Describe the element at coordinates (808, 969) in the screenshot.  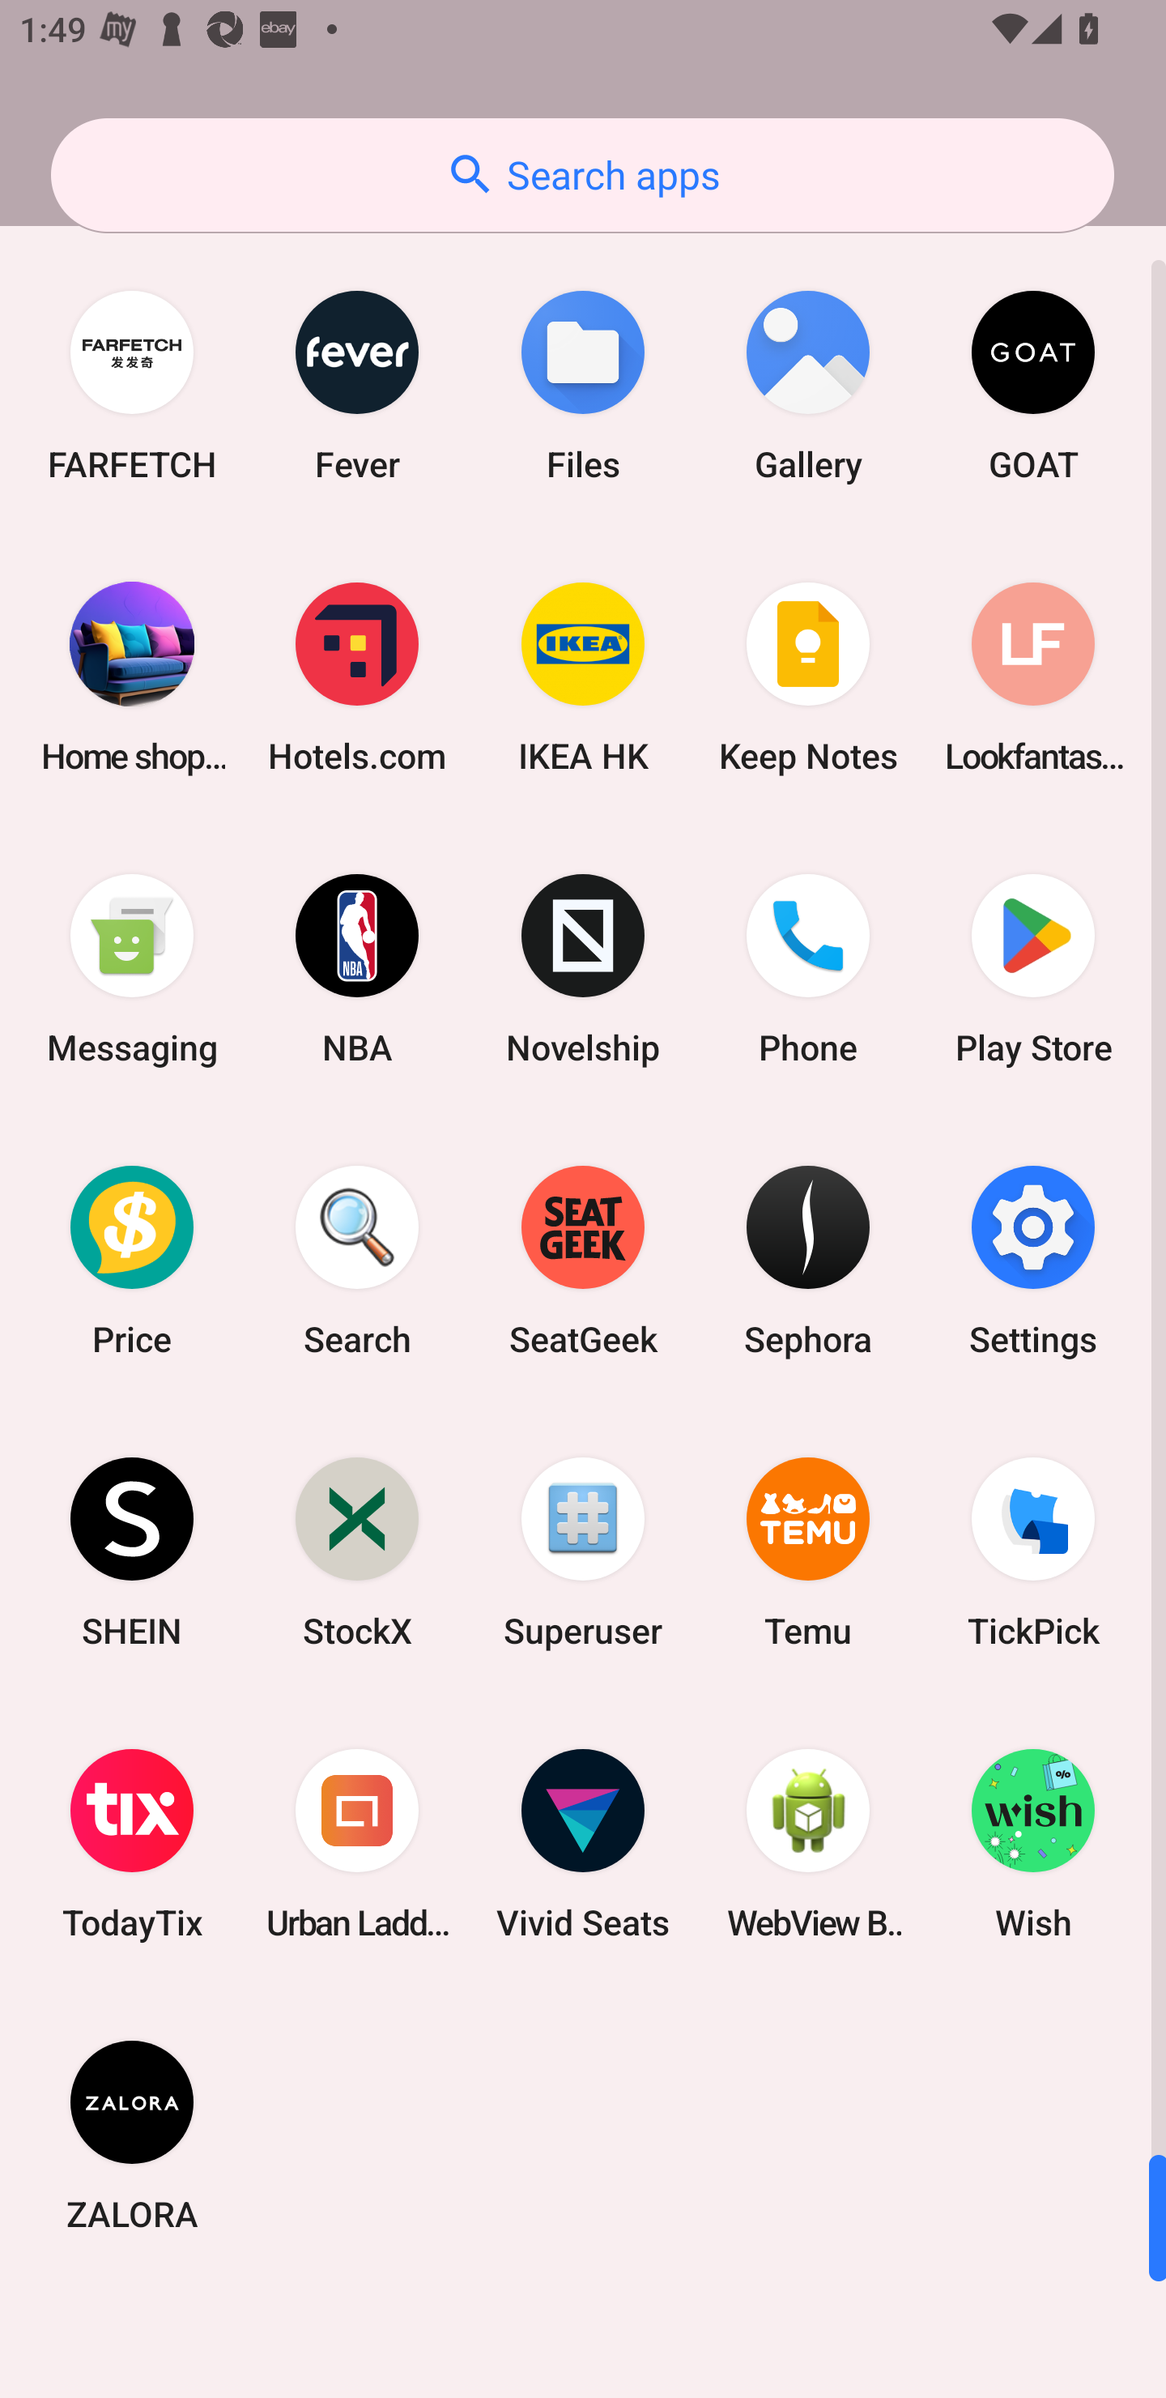
I see `Phone` at that location.